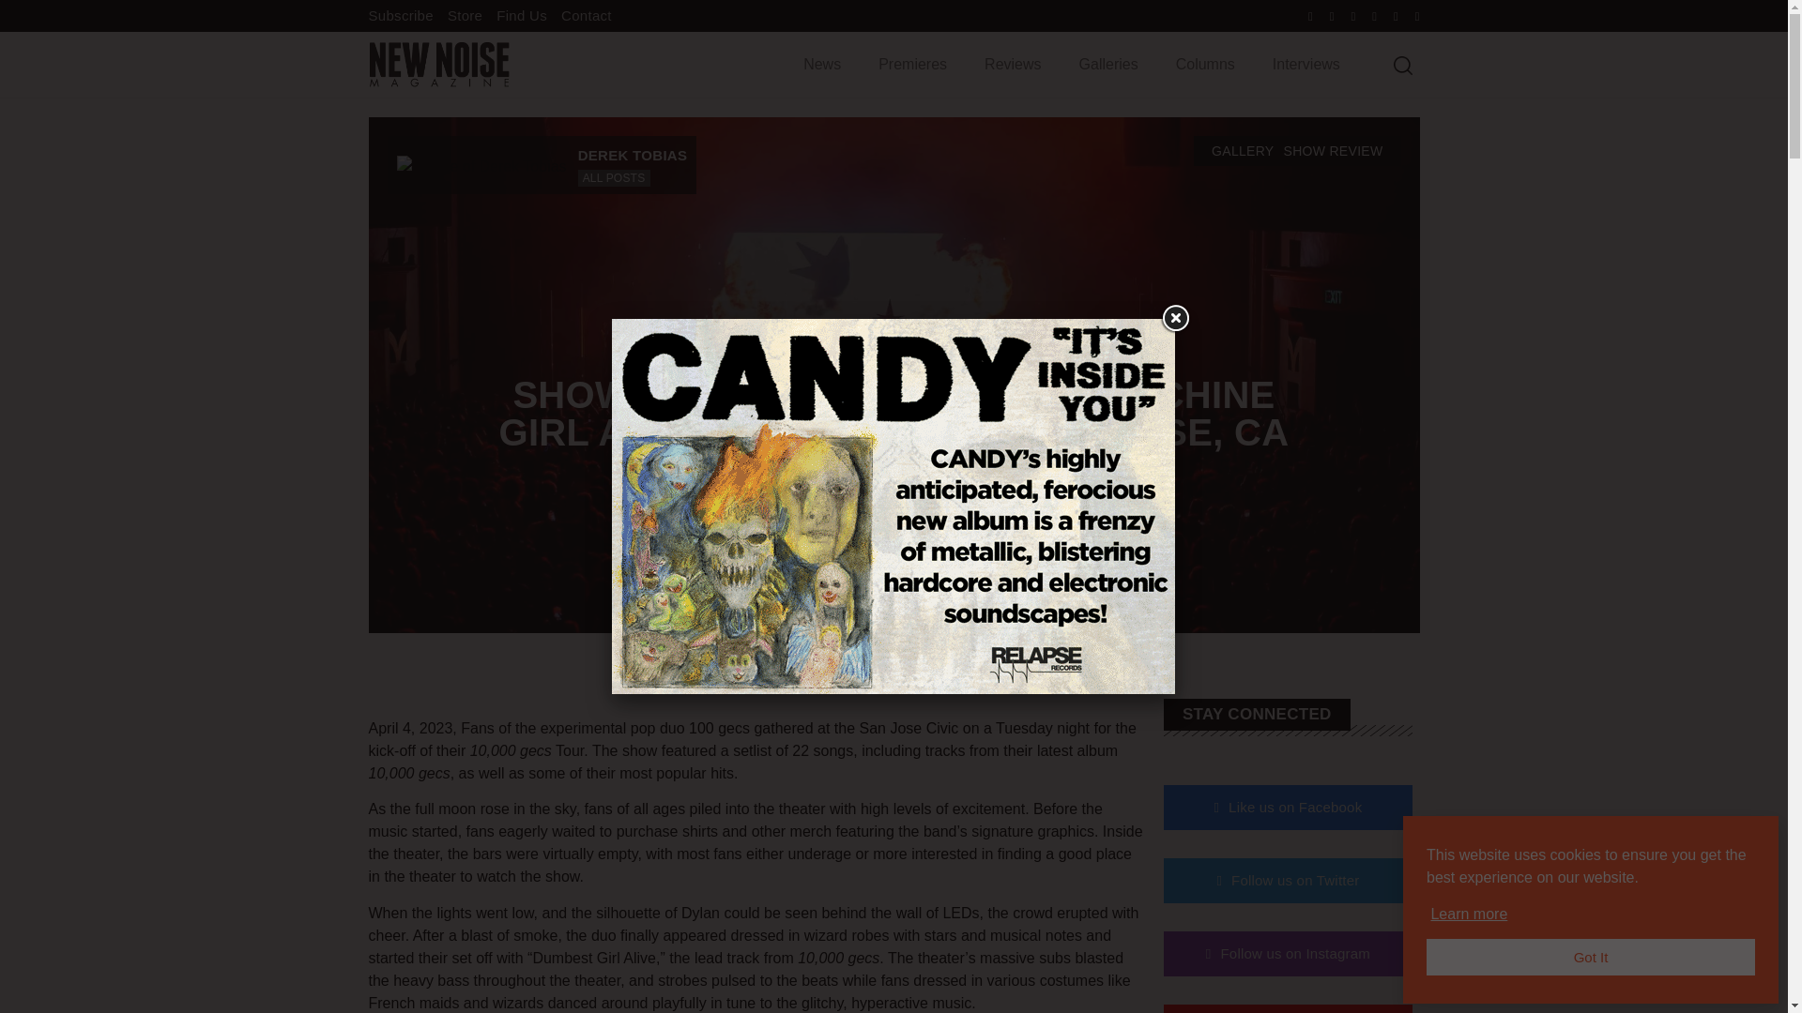 The image size is (1802, 1013). I want to click on Galleries, so click(1108, 64).